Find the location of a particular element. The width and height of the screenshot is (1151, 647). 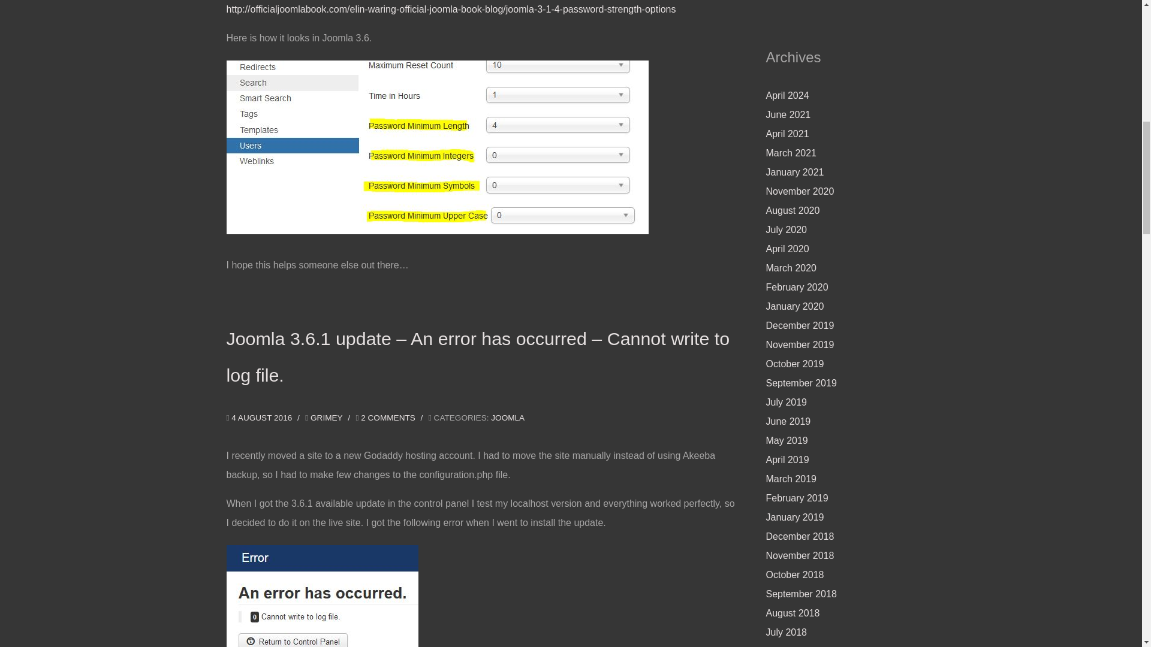

GRIMEY is located at coordinates (326, 418).